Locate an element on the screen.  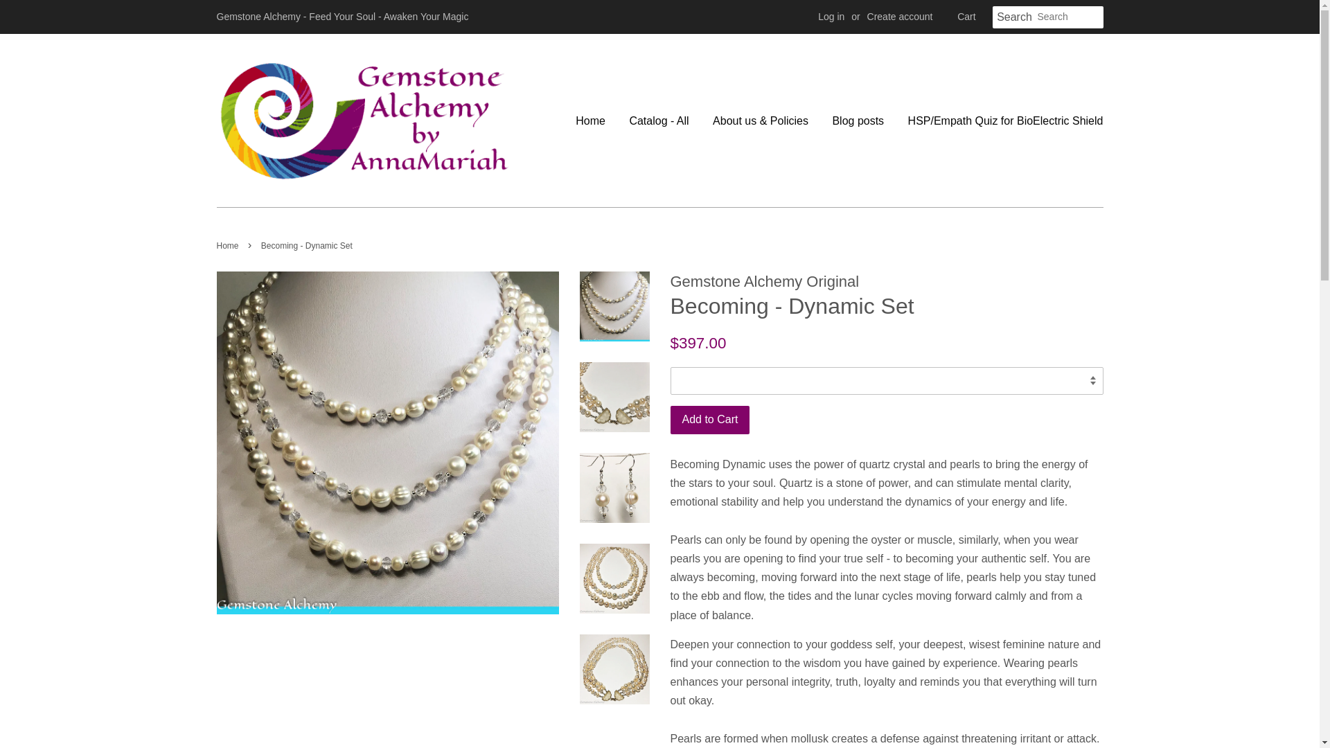
Cart is located at coordinates (966, 17).